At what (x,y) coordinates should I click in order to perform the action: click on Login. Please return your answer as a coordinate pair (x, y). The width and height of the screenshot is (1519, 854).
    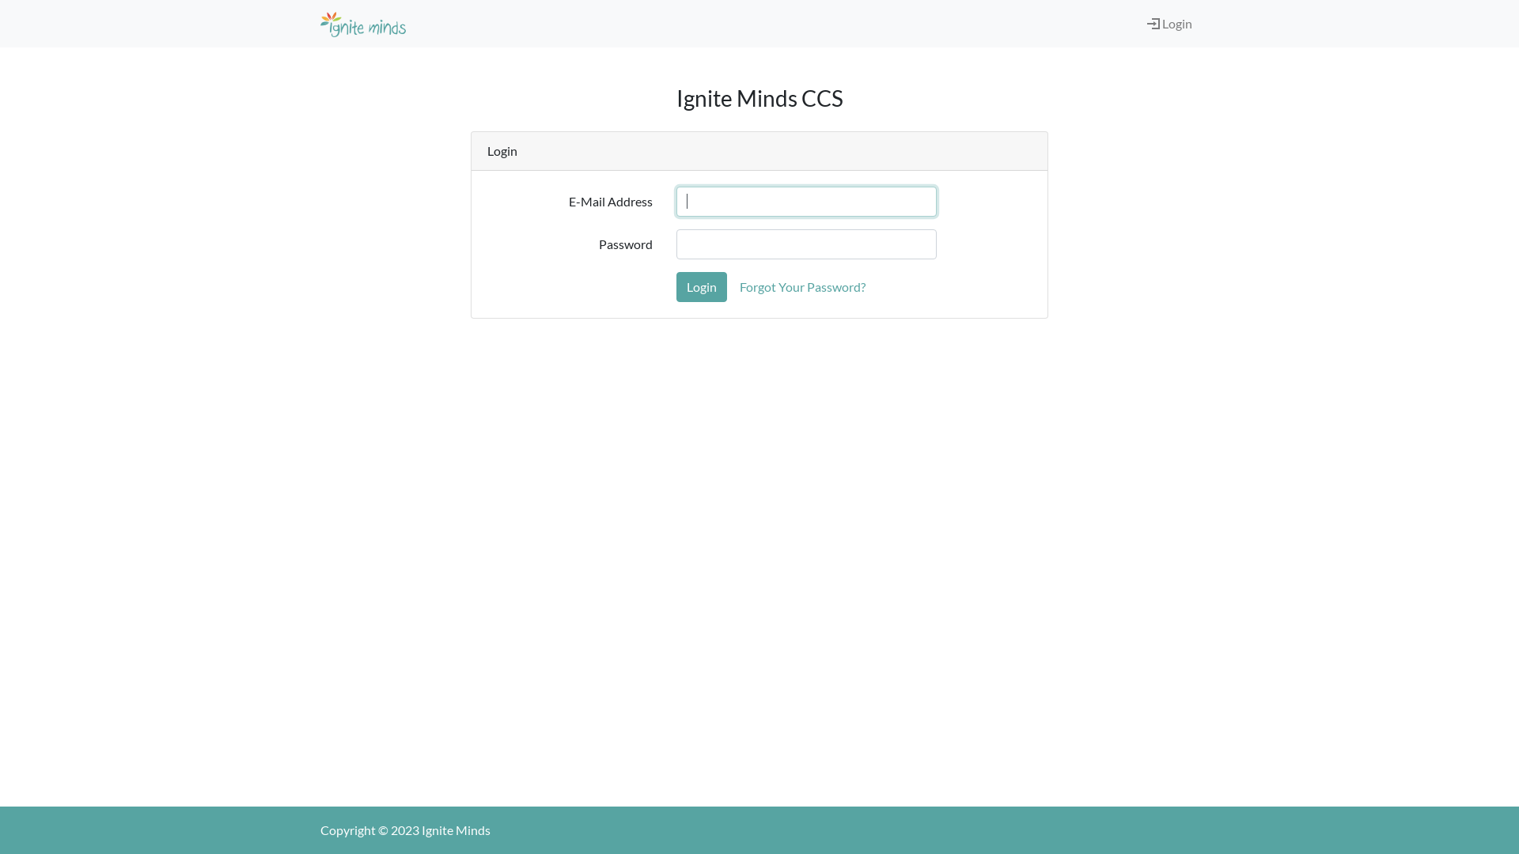
    Looking at the image, I should click on (702, 287).